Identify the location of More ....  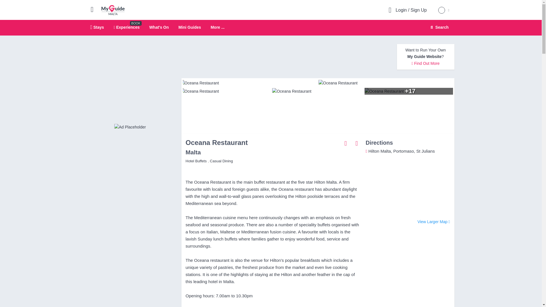
(271, 28).